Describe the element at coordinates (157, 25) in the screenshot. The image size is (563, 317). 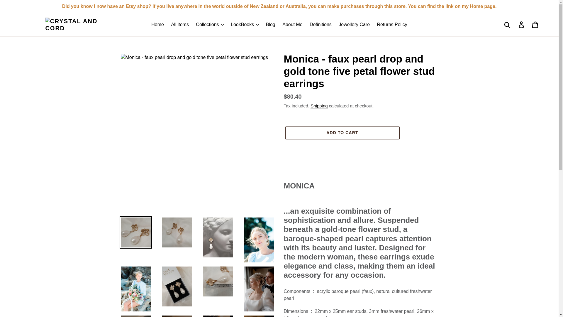
I see `Home` at that location.